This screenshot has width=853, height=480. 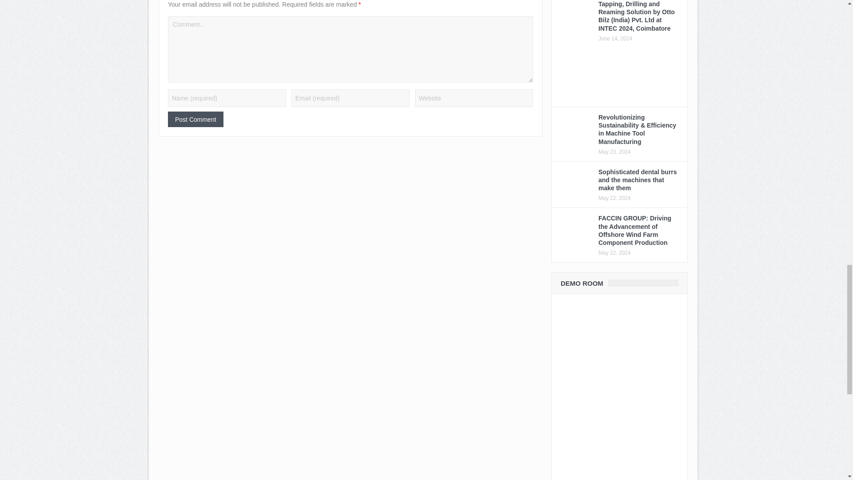 What do you see at coordinates (195, 119) in the screenshot?
I see `Post Comment` at bounding box center [195, 119].